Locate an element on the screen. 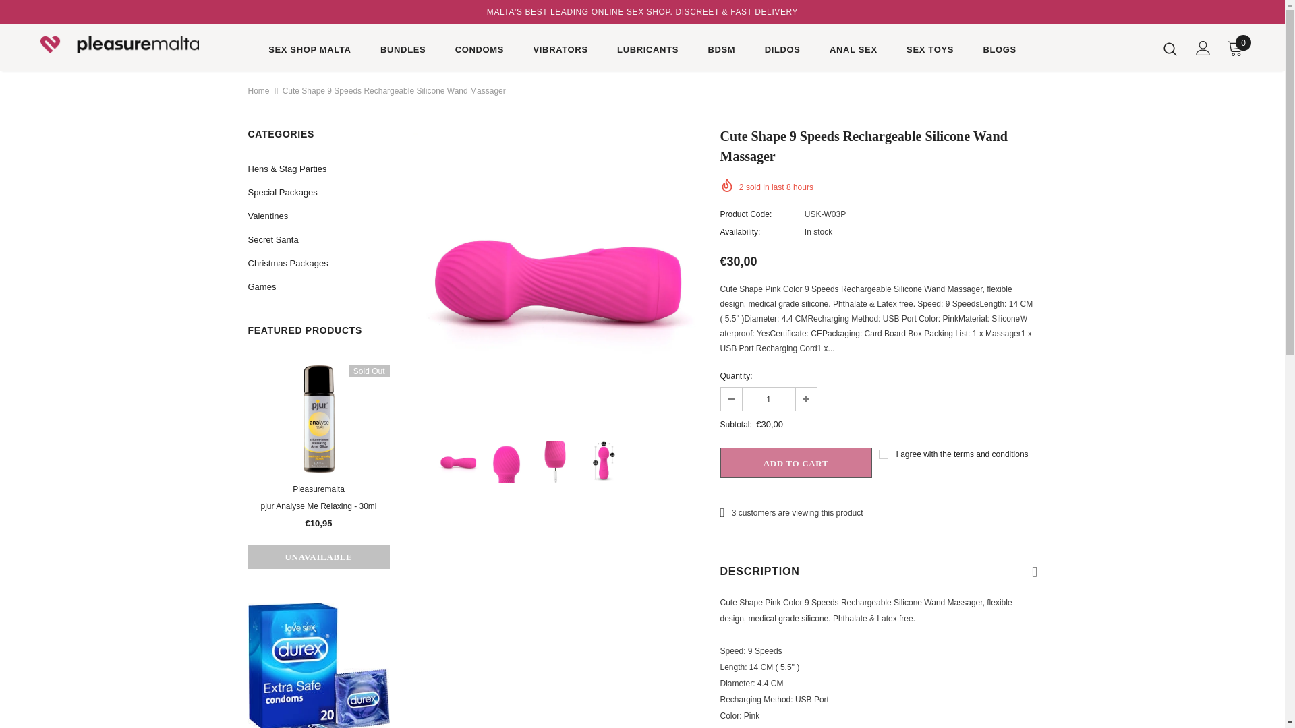 The image size is (1295, 728). VIBRATORS is located at coordinates (560, 52).